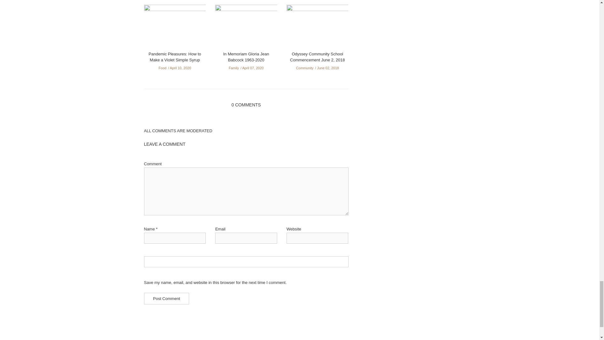 This screenshot has width=604, height=340. Describe the element at coordinates (246, 27) in the screenshot. I see `In Memoriam Gloria Jean Babcock 1963-2020` at that location.